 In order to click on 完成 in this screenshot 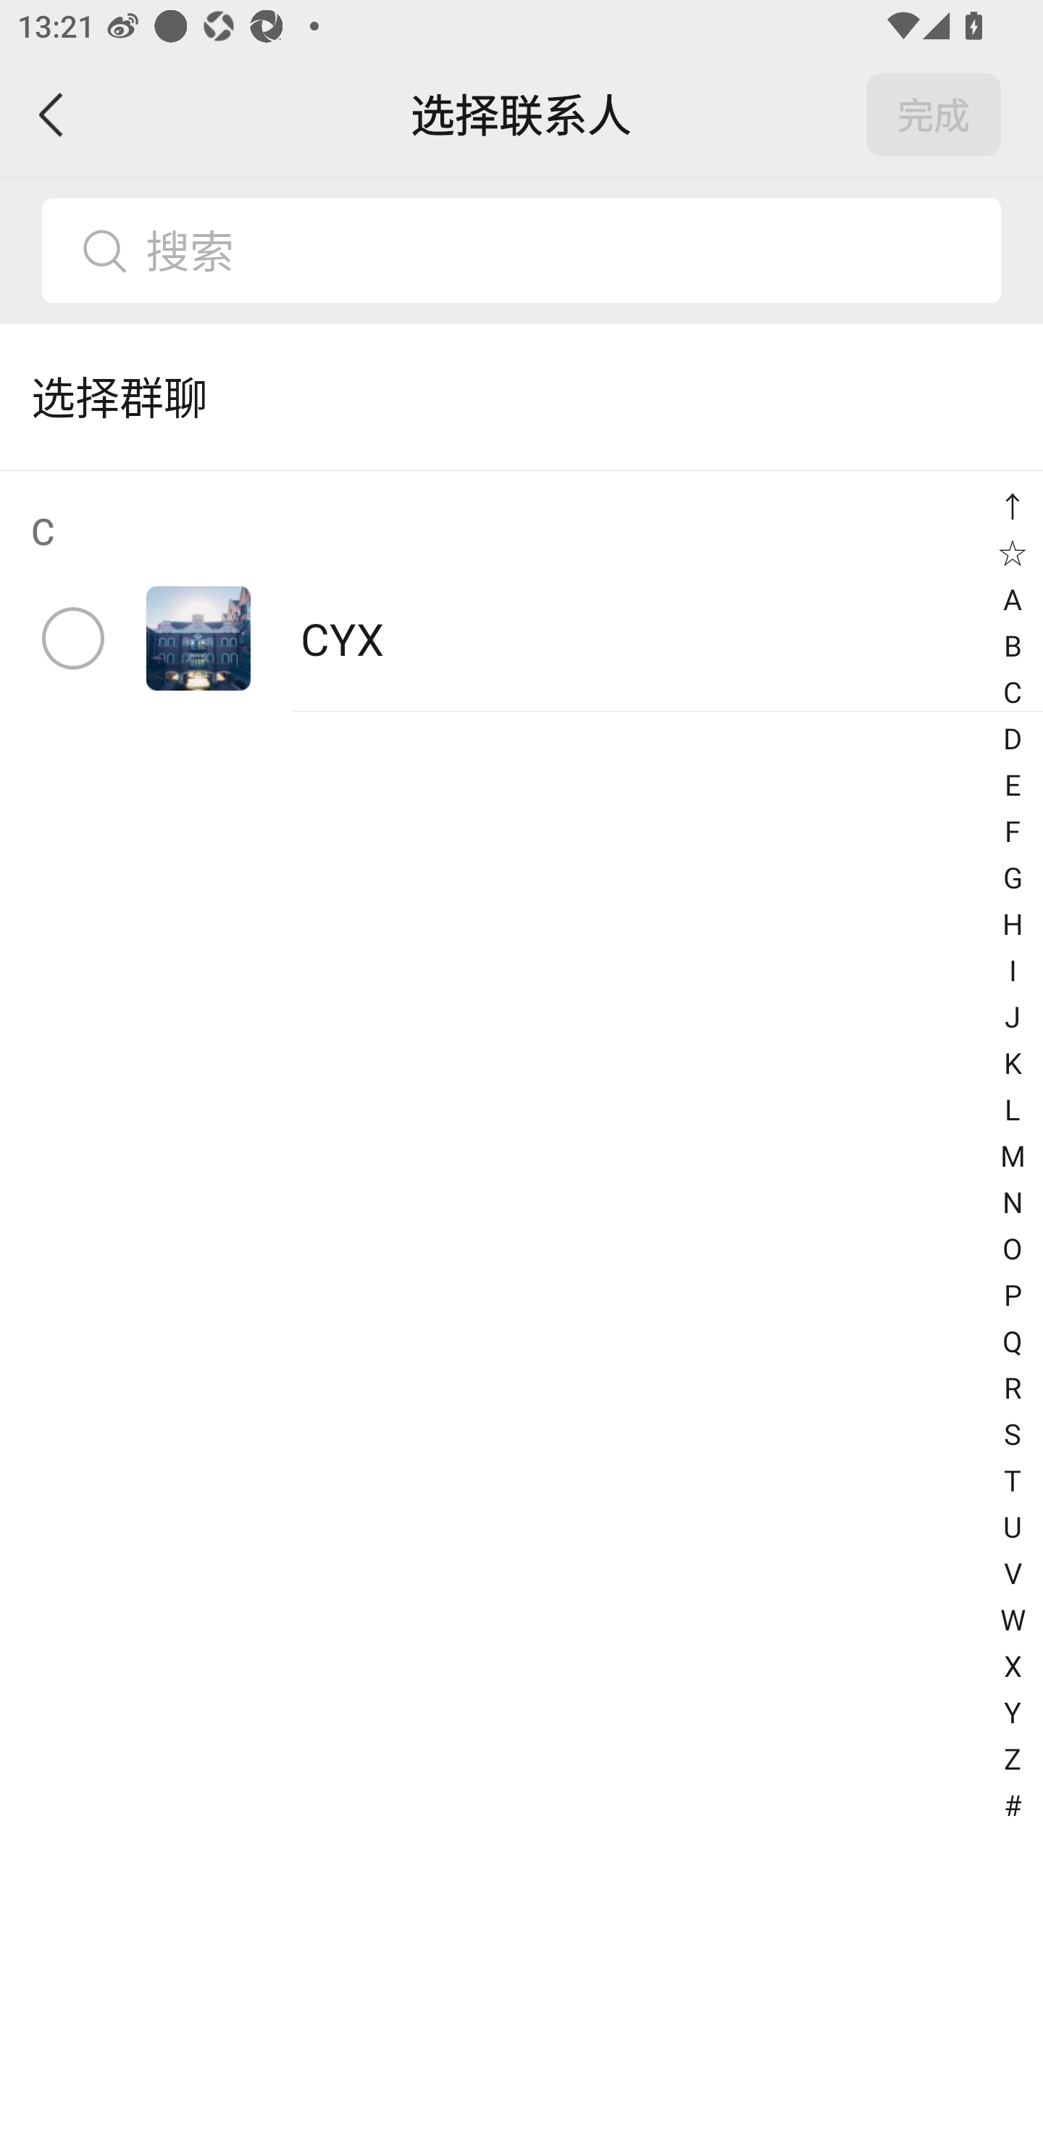, I will do `click(934, 114)`.